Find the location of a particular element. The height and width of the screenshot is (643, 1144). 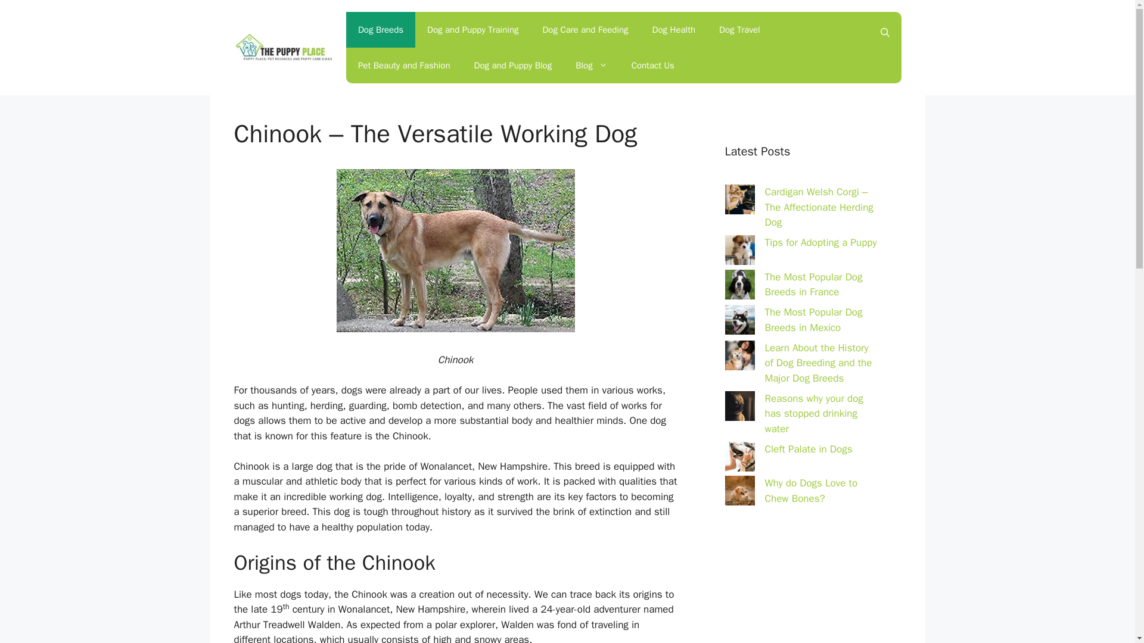

The Most Popular Dog Breeds in France is located at coordinates (814, 284).